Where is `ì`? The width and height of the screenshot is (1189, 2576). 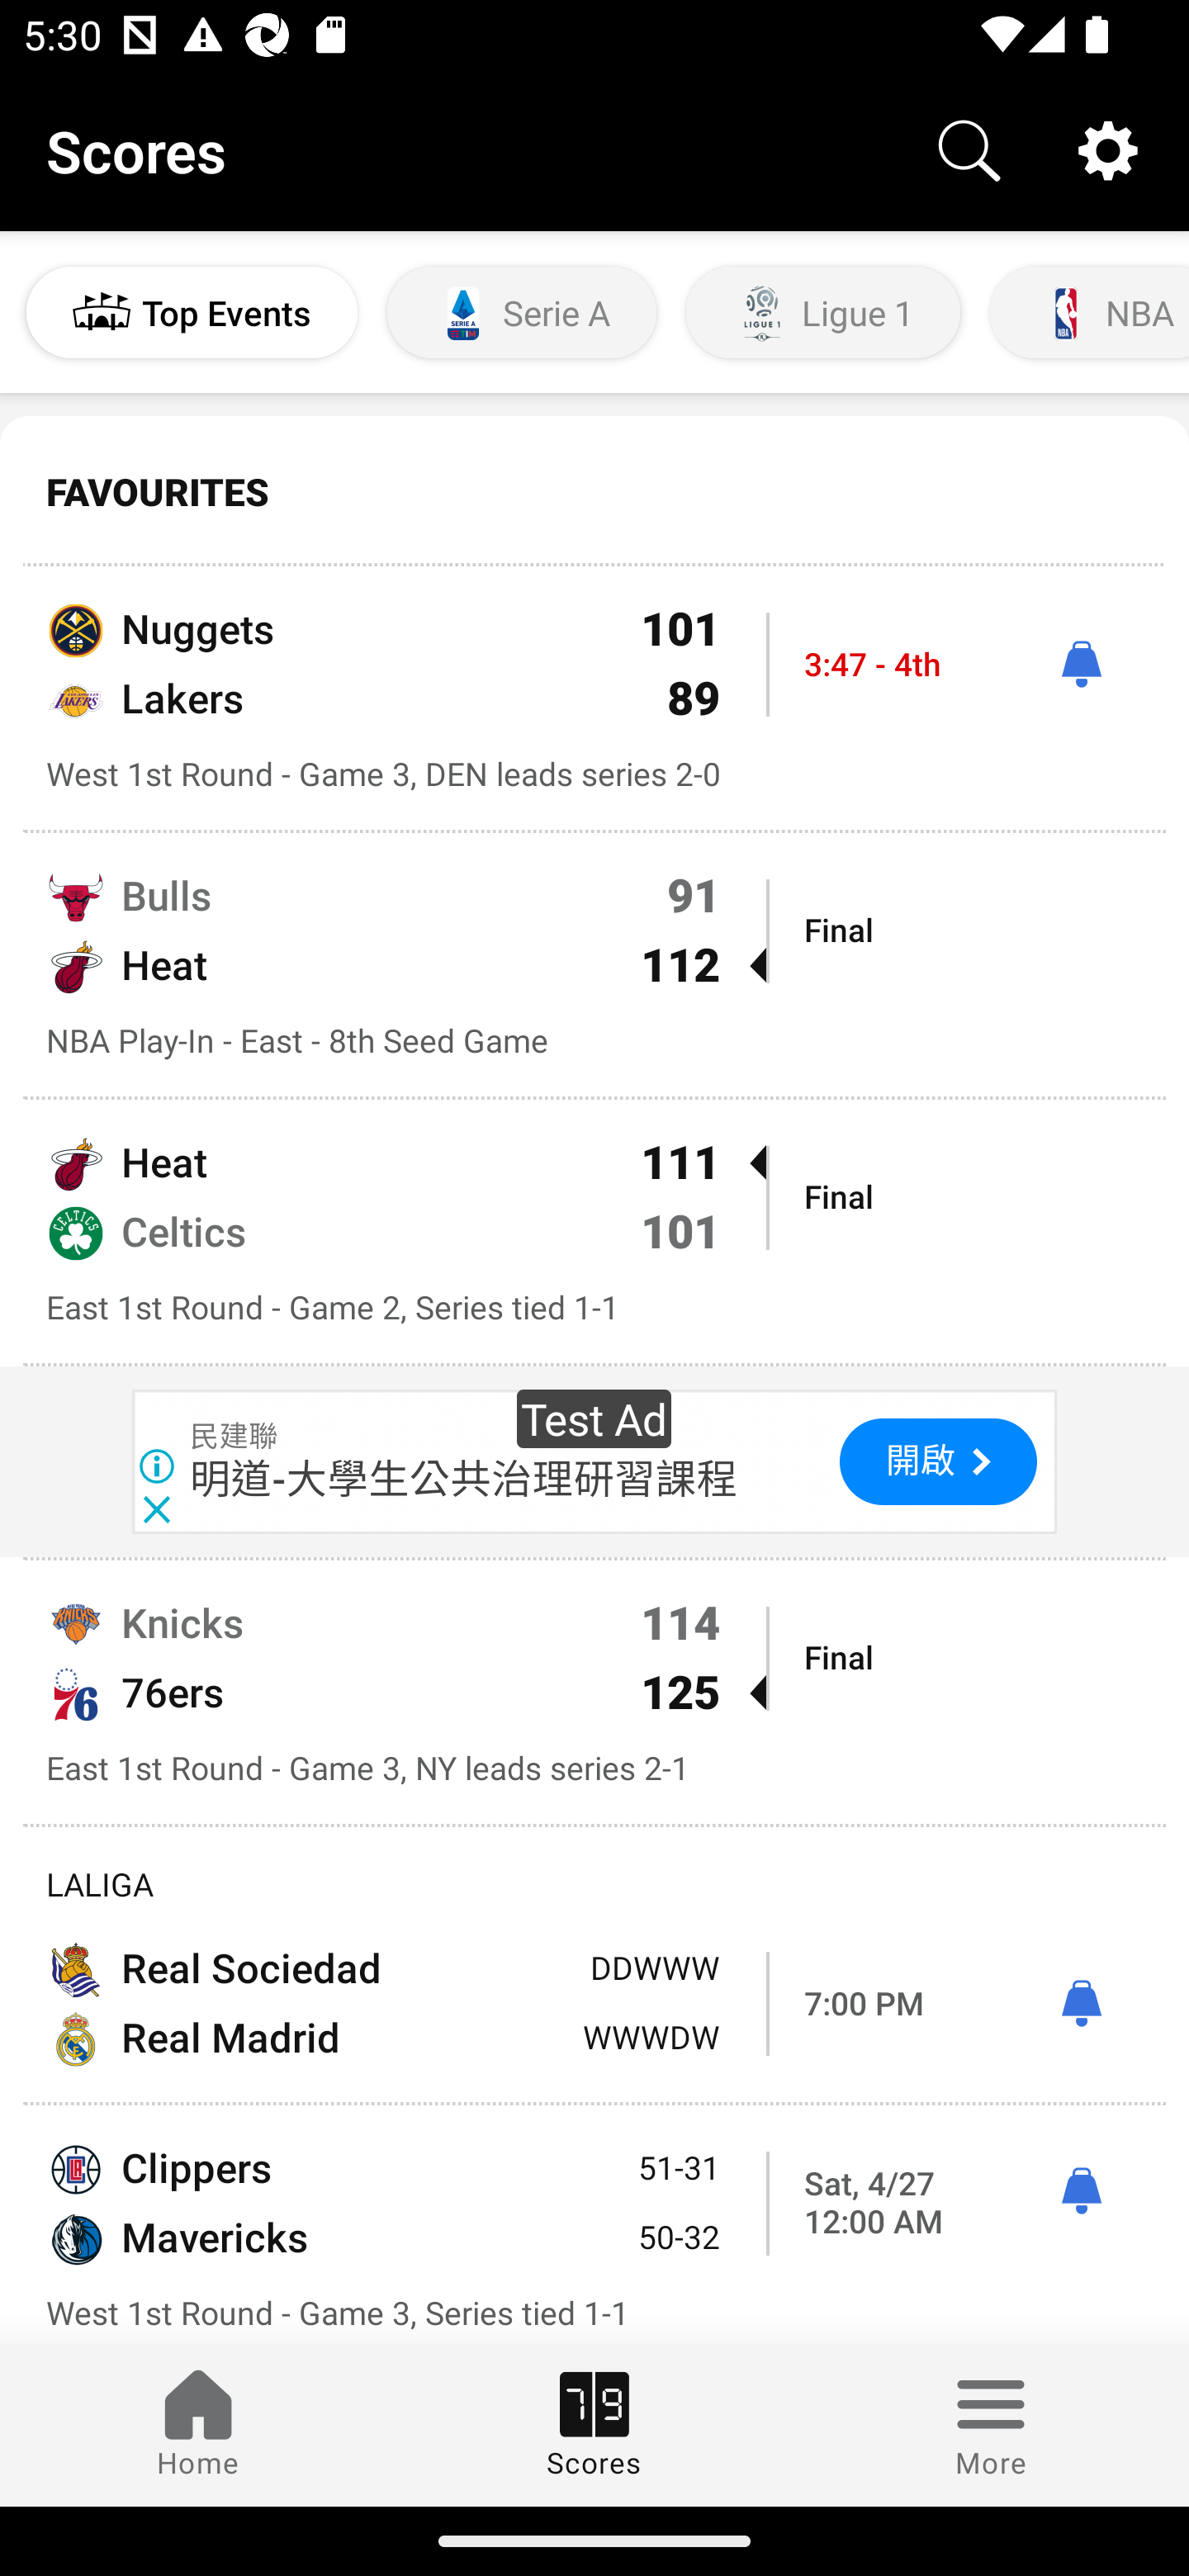
ì is located at coordinates (1081, 664).